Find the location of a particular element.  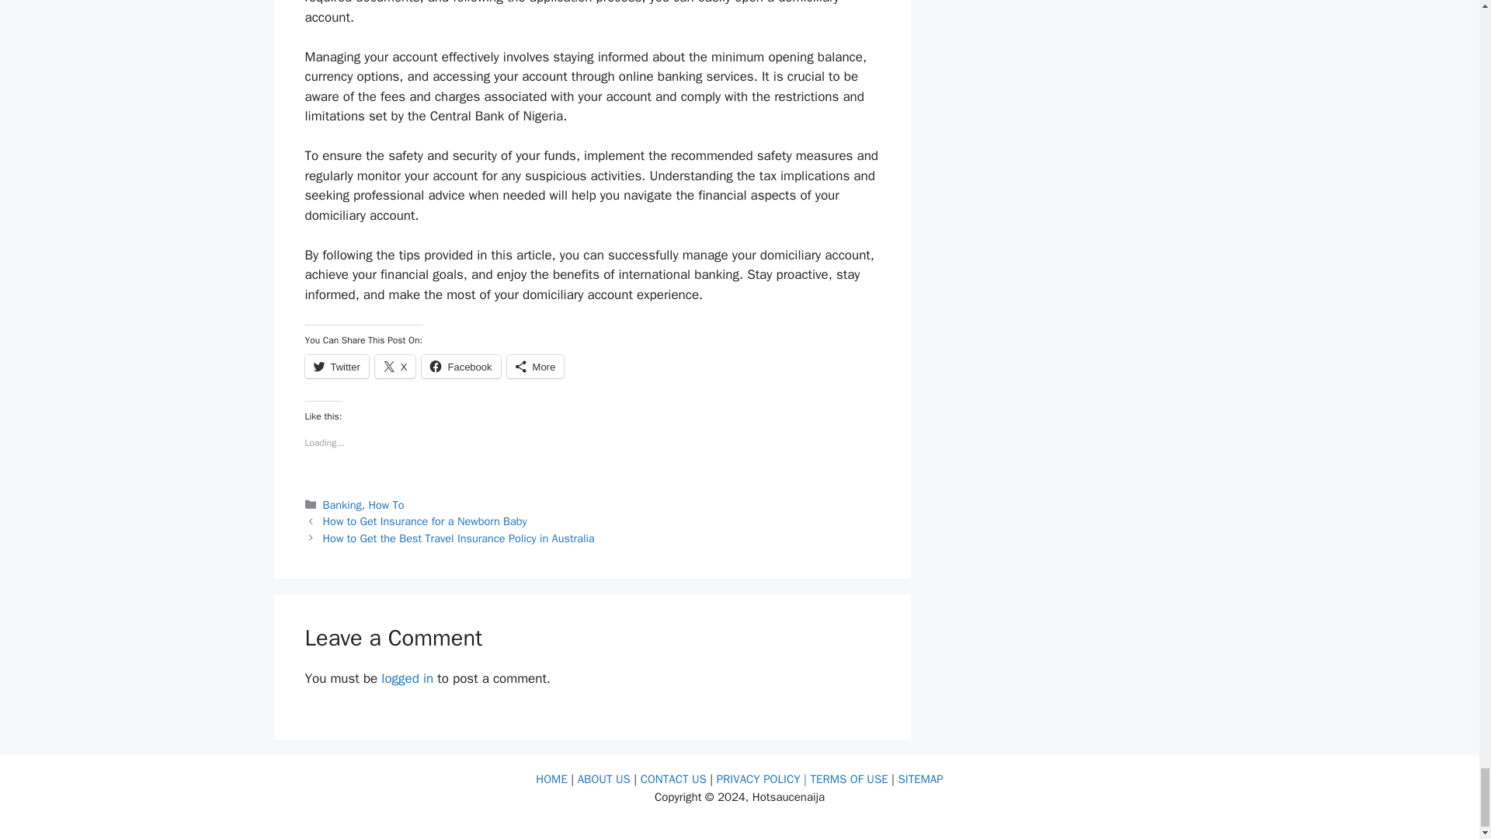

How To is located at coordinates (386, 505).